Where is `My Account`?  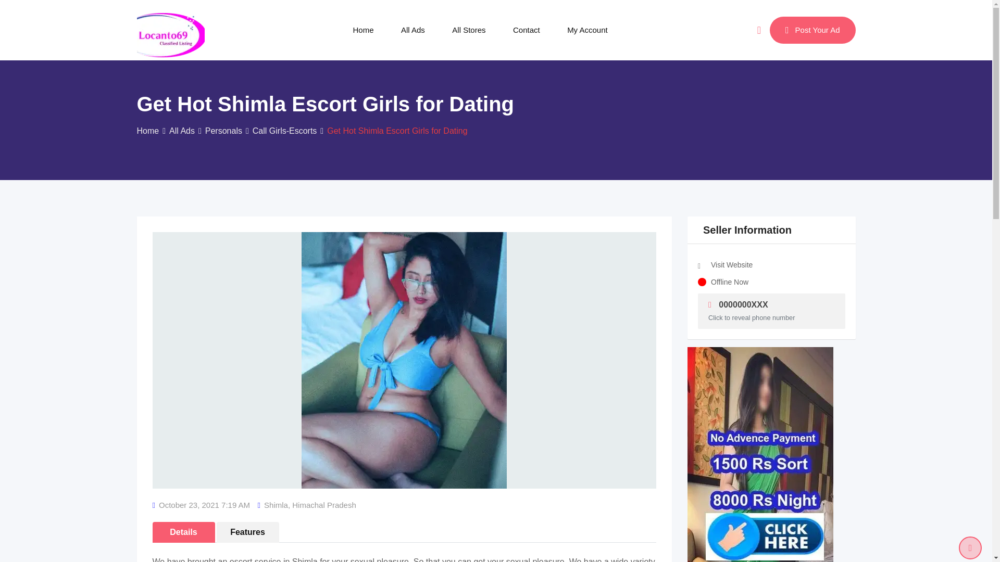
My Account is located at coordinates (587, 30).